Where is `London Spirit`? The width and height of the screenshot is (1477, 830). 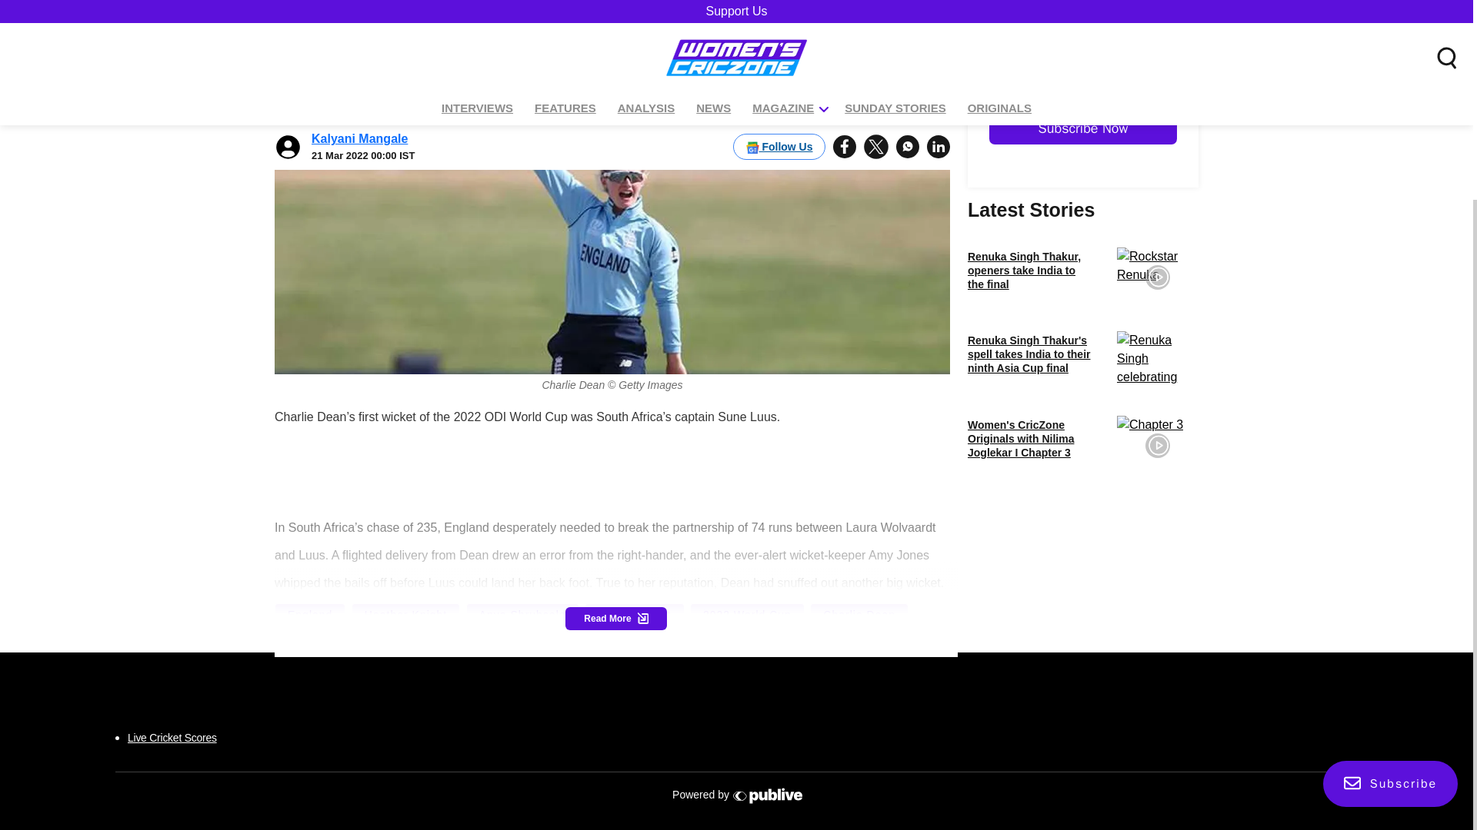
London Spirit is located at coordinates (635, 615).